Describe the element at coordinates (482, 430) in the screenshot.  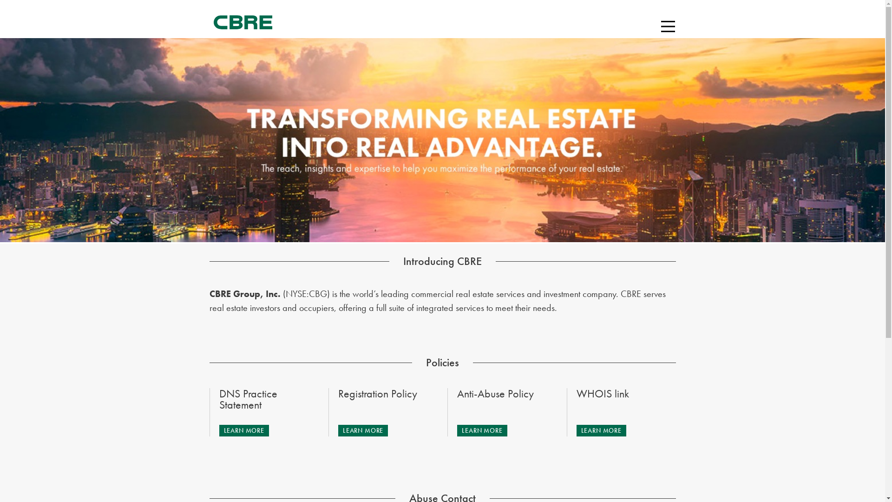
I see `LEARN MORE` at that location.